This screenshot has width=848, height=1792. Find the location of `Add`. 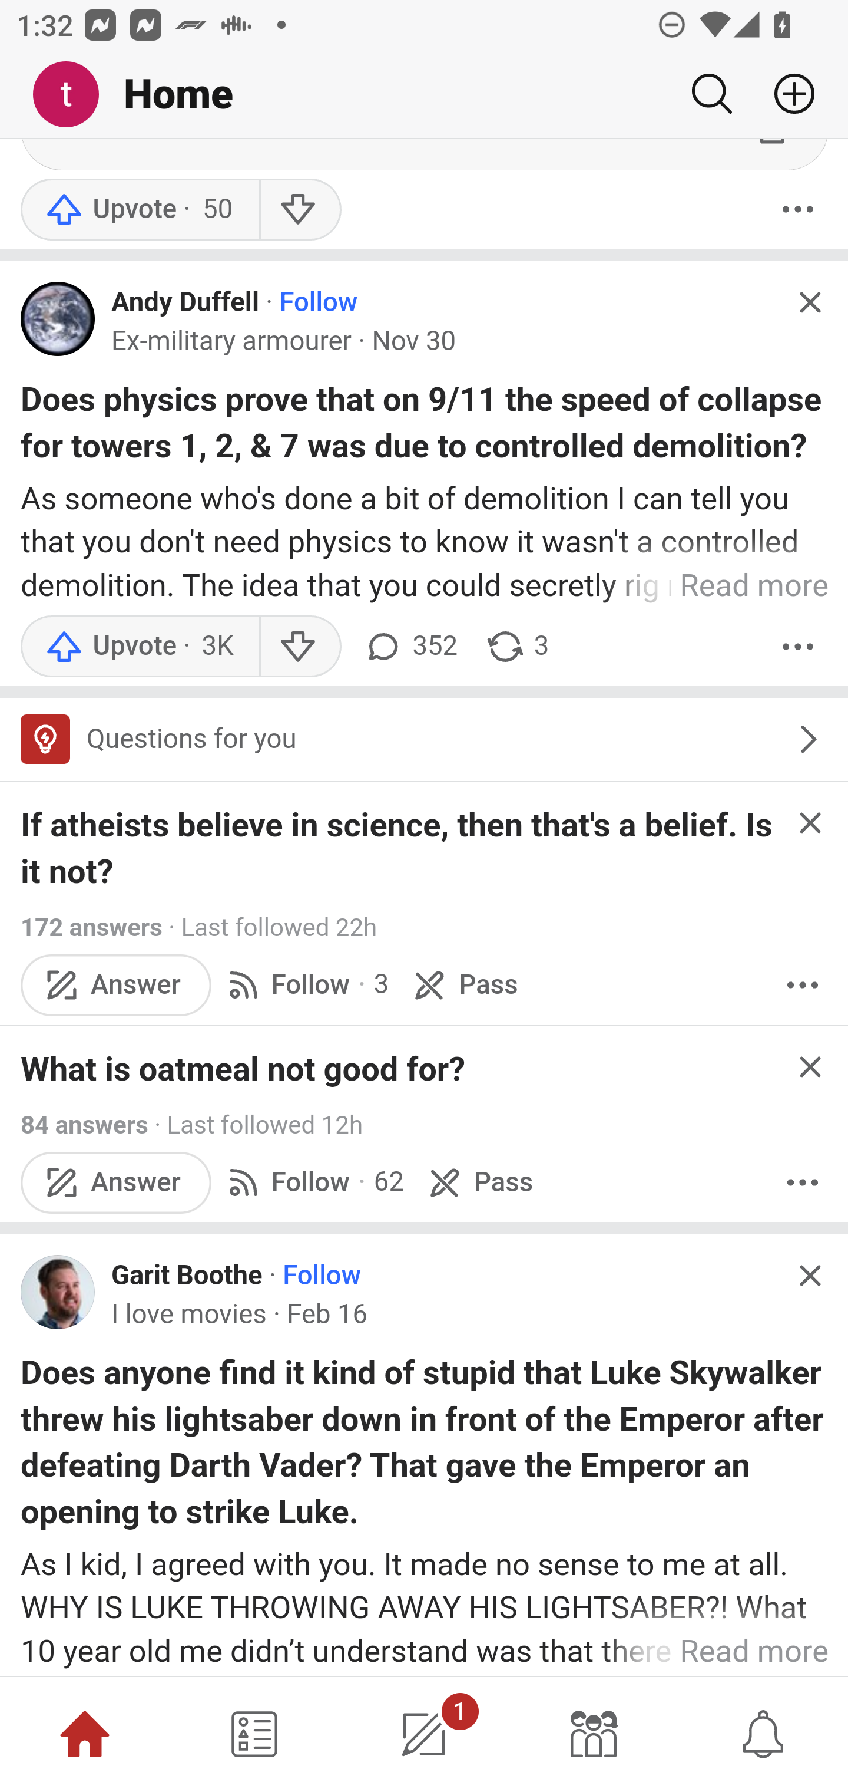

Add is located at coordinates (786, 94).